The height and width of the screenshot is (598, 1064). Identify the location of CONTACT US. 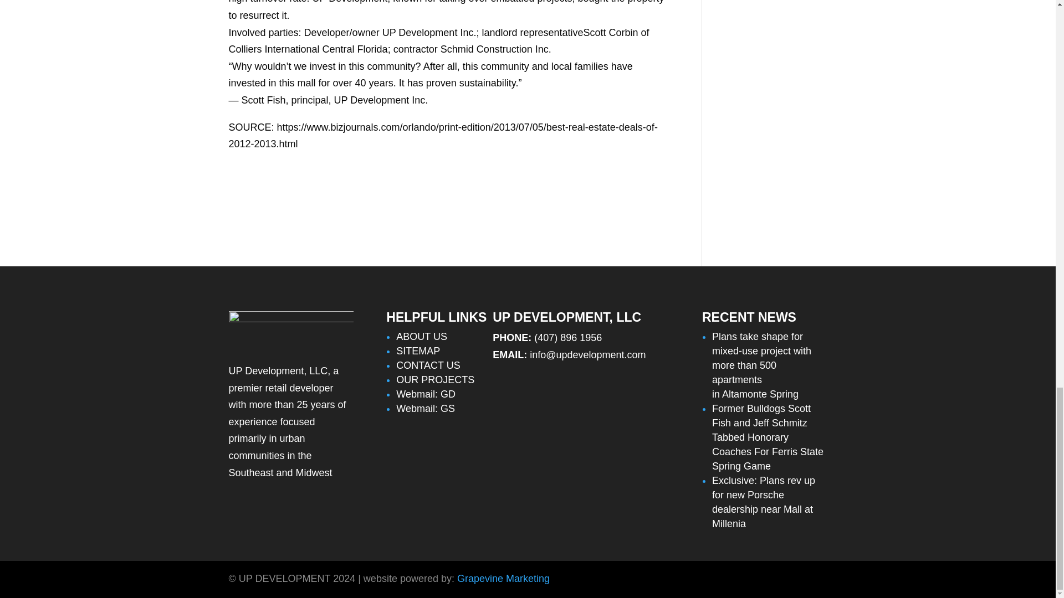
(428, 365).